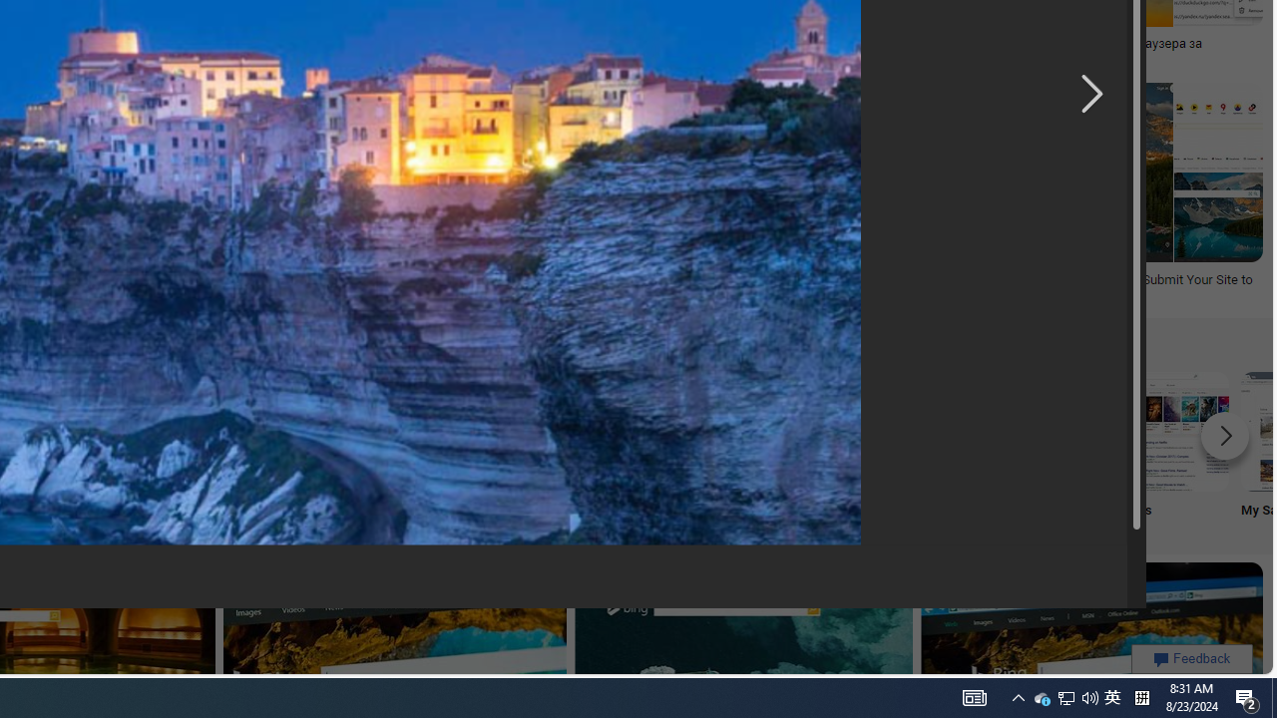 The image size is (1277, 718). Describe the element at coordinates (247, 431) in the screenshot. I see `Bing the Search Engine` at that location.